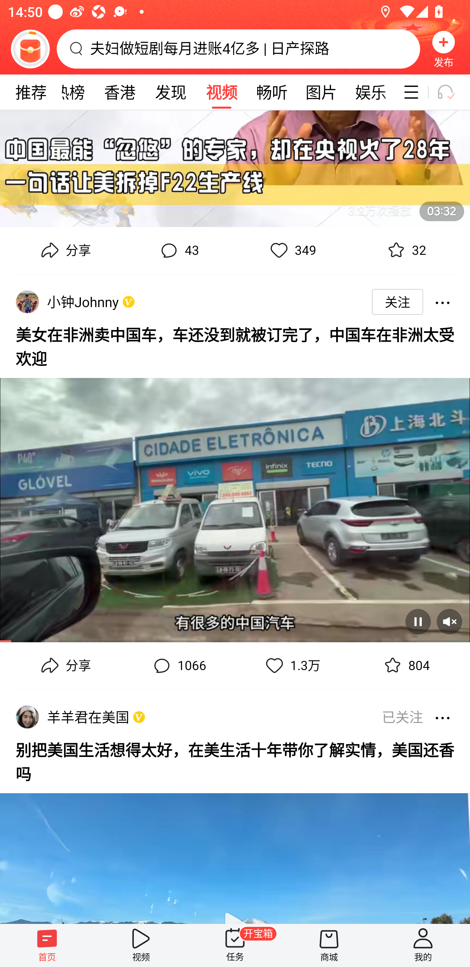 This screenshot has width=470, height=967. I want to click on 娱乐, so click(371, 92).